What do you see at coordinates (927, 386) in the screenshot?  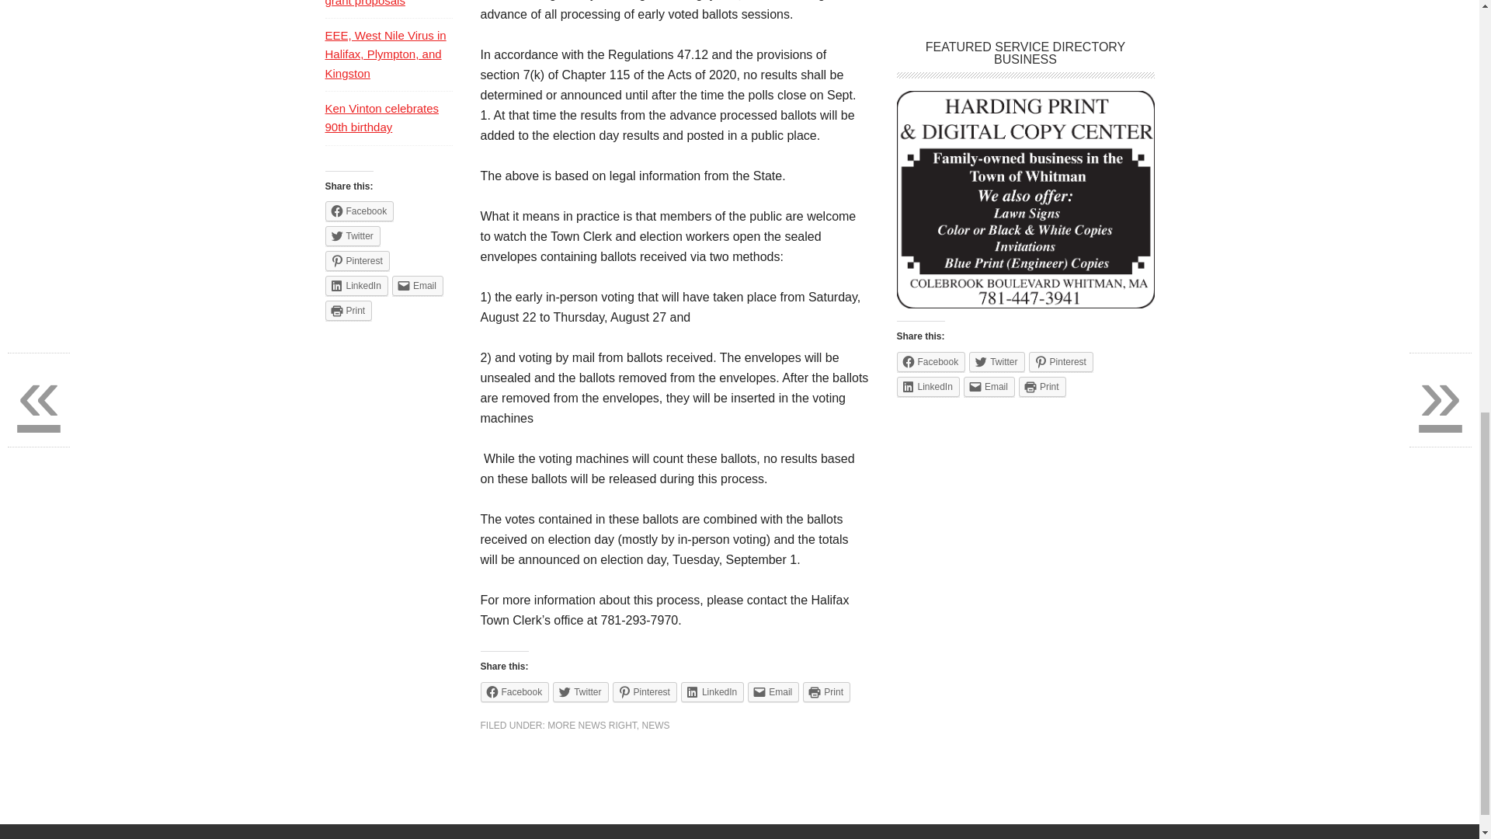 I see `LinkedIn` at bounding box center [927, 386].